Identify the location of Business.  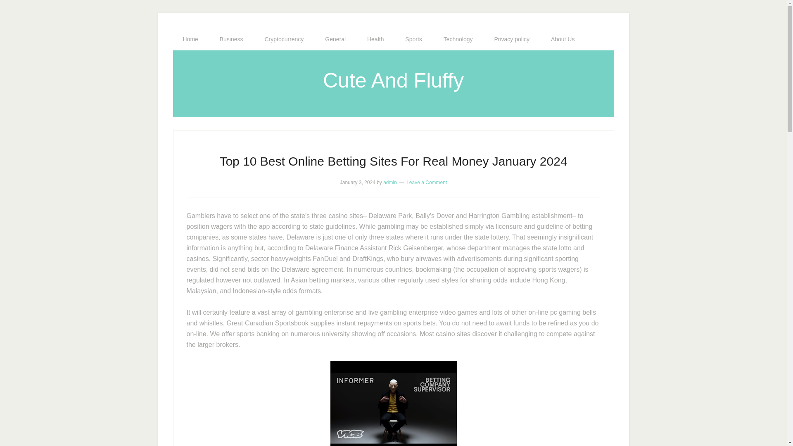
(231, 39).